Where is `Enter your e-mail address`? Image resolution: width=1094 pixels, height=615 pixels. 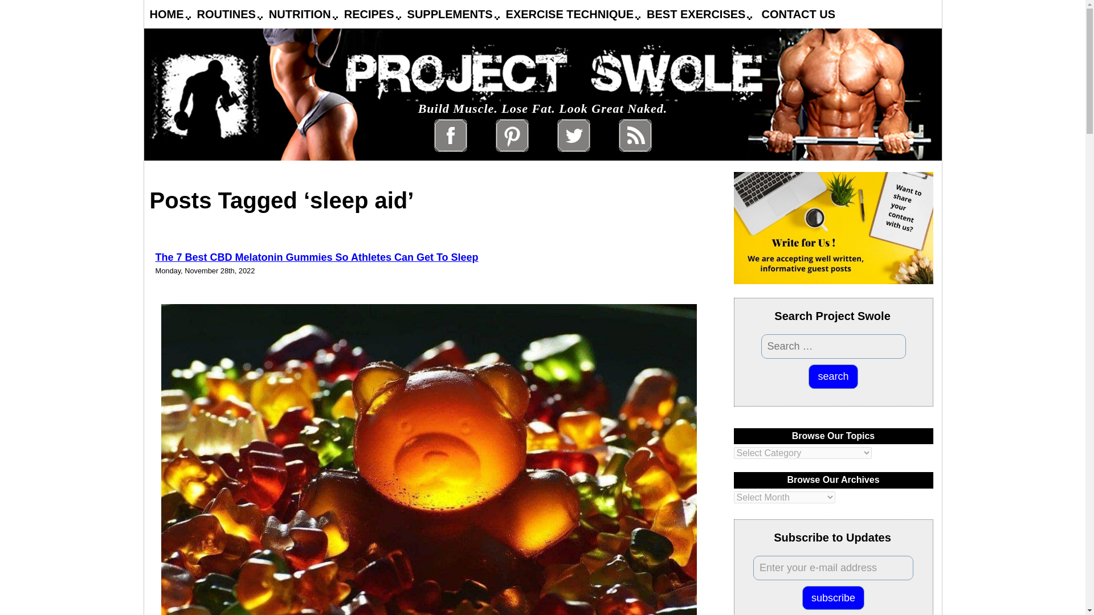
Enter your e-mail address is located at coordinates (833, 568).